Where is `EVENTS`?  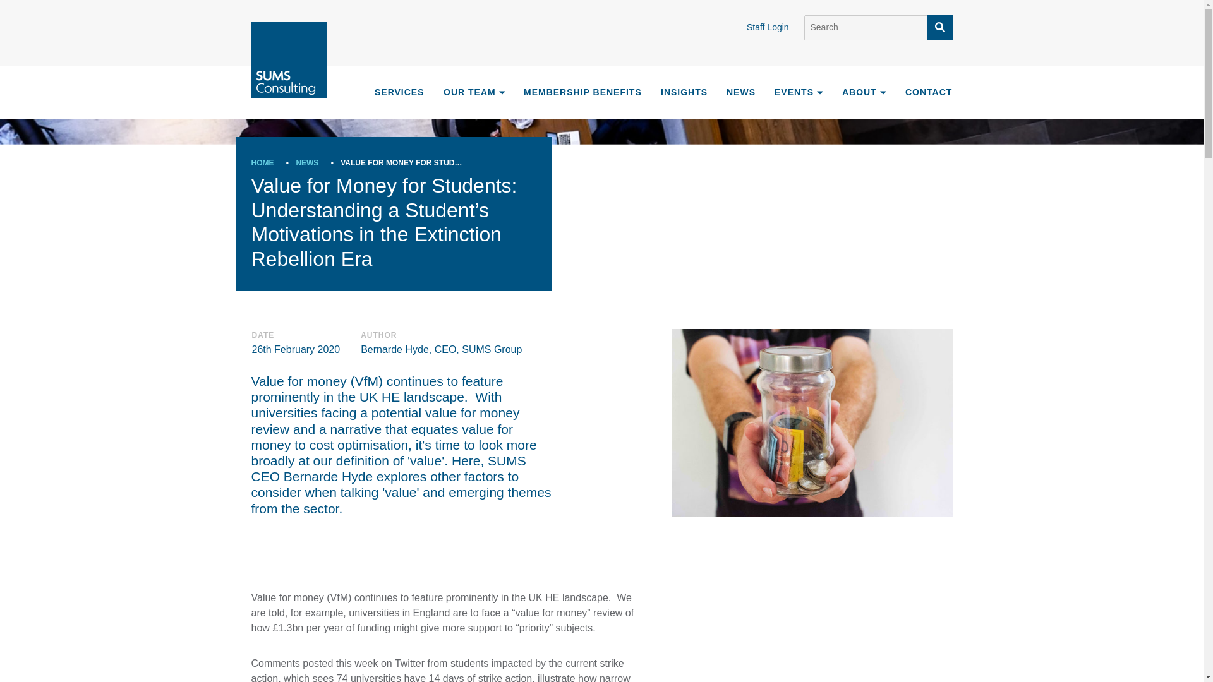 EVENTS is located at coordinates (799, 92).